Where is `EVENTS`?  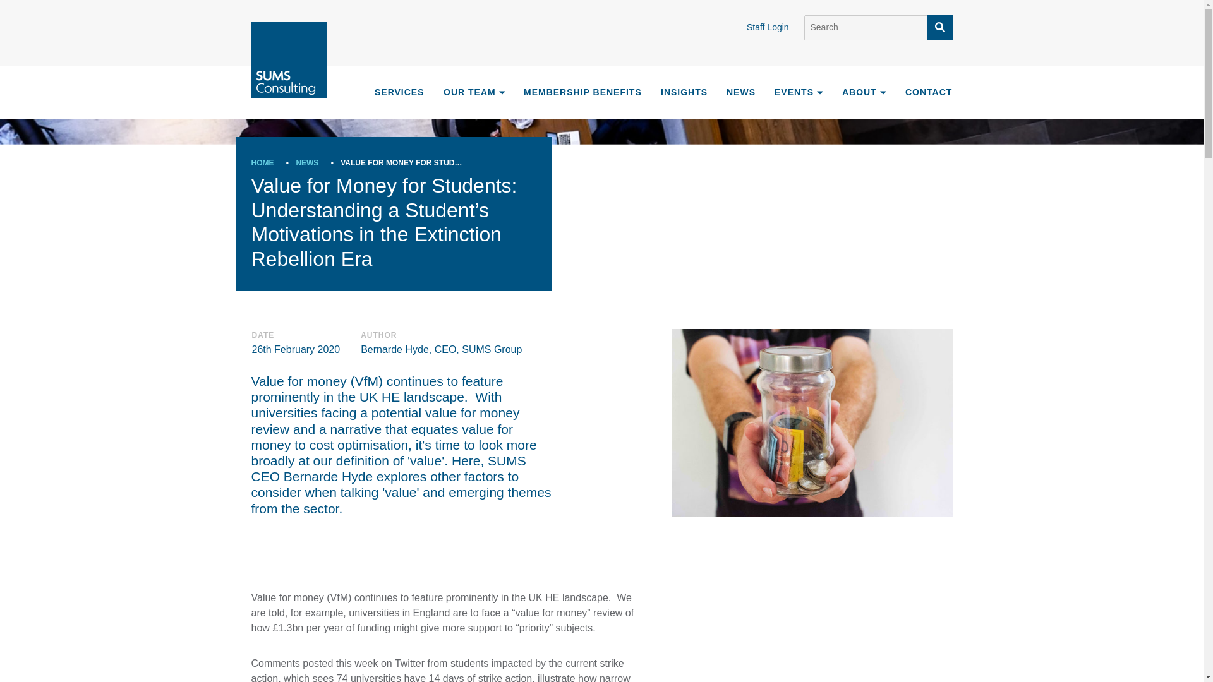 EVENTS is located at coordinates (799, 92).